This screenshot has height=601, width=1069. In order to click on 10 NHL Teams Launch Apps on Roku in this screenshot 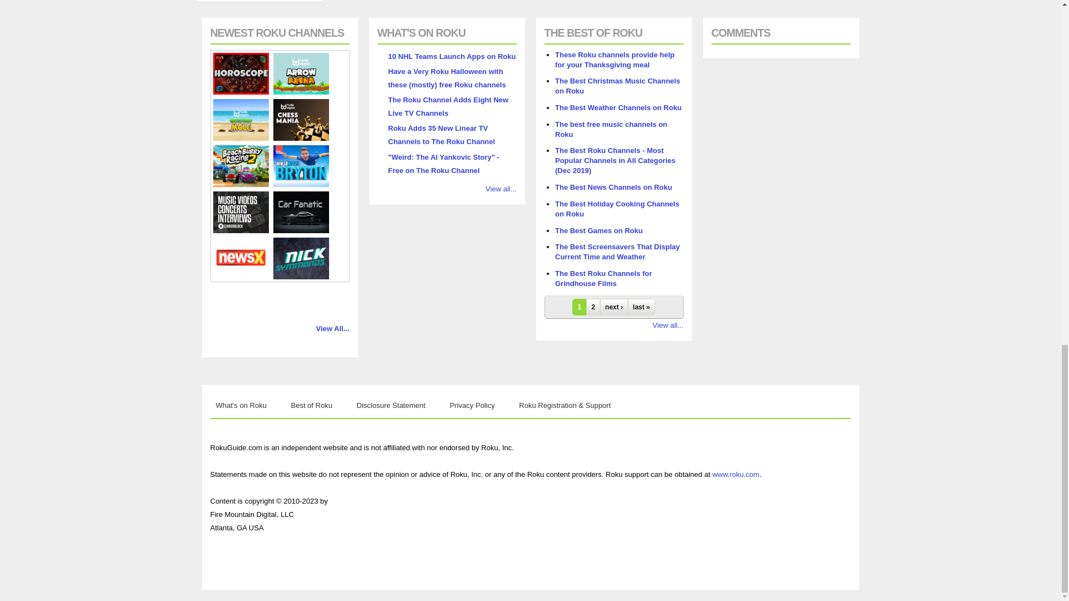, I will do `click(451, 56)`.